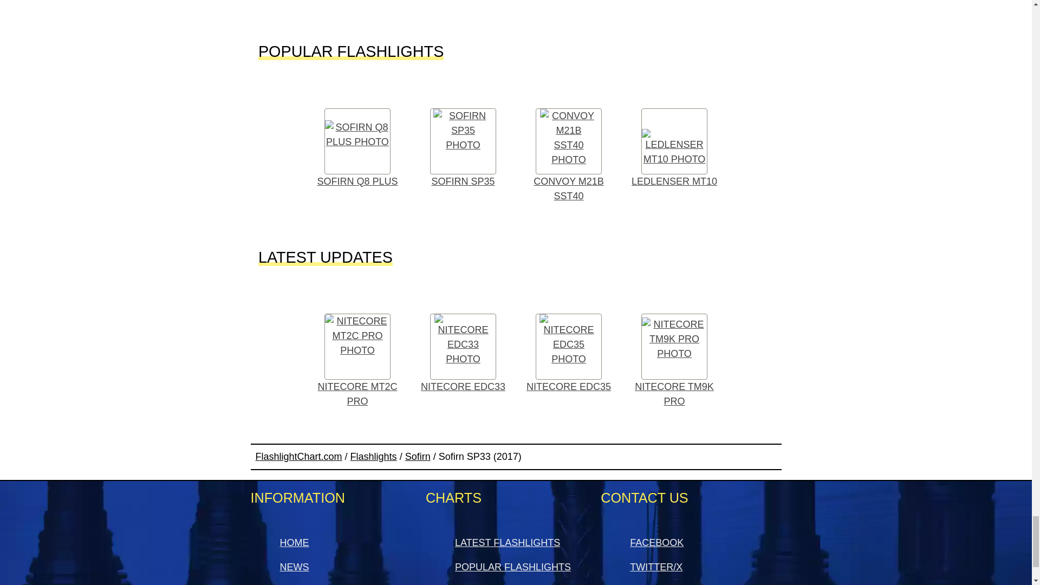 This screenshot has height=585, width=1040. Describe the element at coordinates (299, 457) in the screenshot. I see `FlashlightChart.com` at that location.